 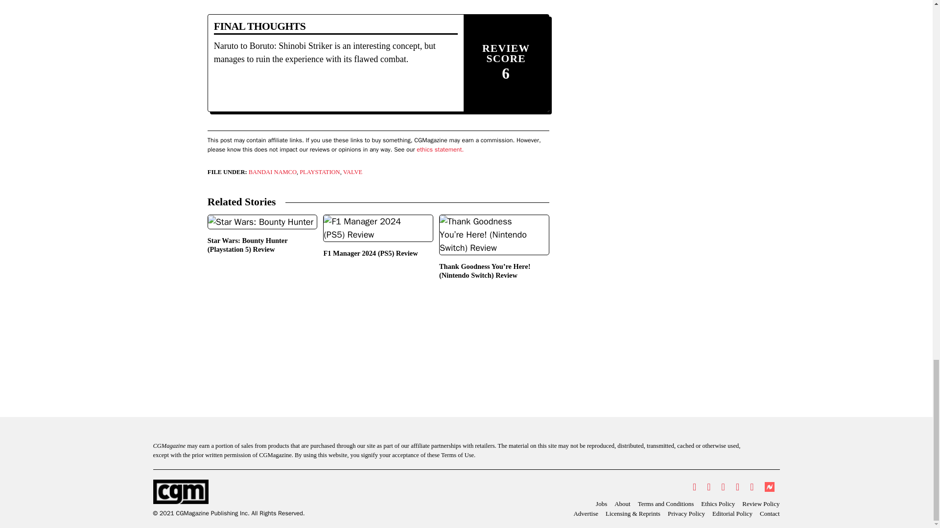 I want to click on Twitter Profile, so click(x=694, y=486).